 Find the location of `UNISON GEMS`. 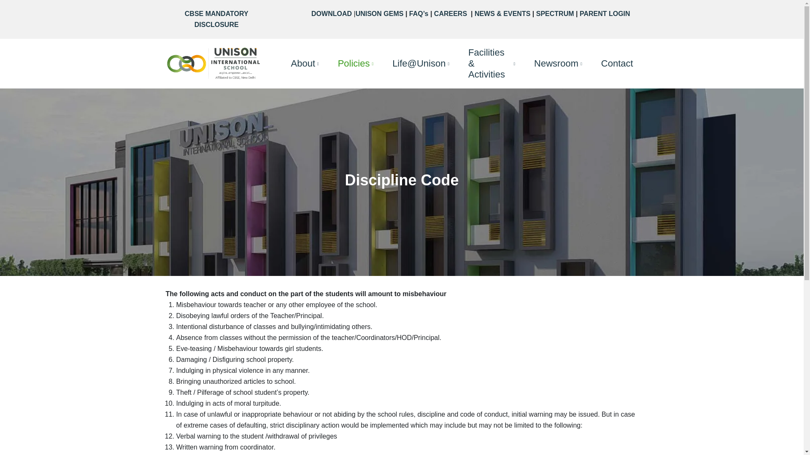

UNISON GEMS is located at coordinates (379, 13).